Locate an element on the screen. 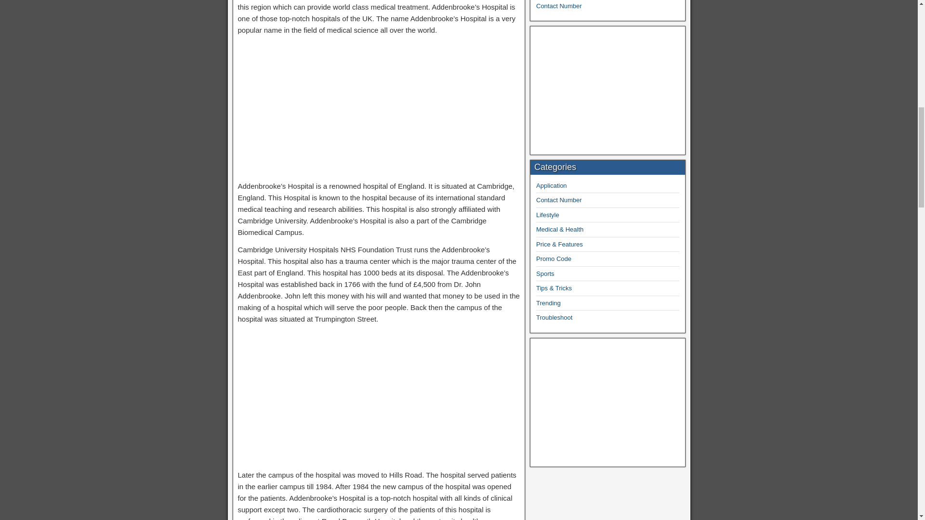 The width and height of the screenshot is (925, 520). Wythenshawe Hospital Consultants List and Contact Number is located at coordinates (597, 5).